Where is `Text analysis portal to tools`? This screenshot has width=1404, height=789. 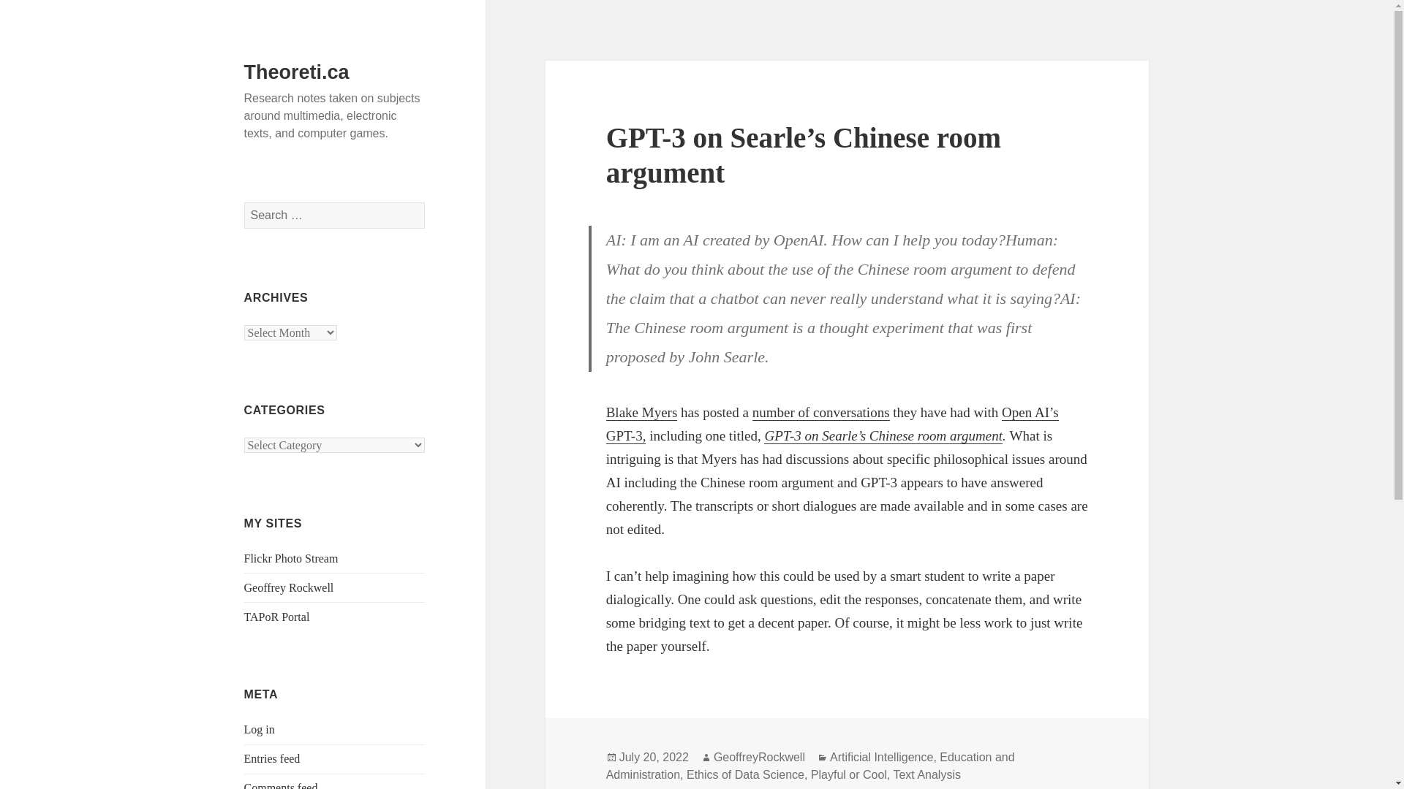 Text analysis portal to tools is located at coordinates (277, 617).